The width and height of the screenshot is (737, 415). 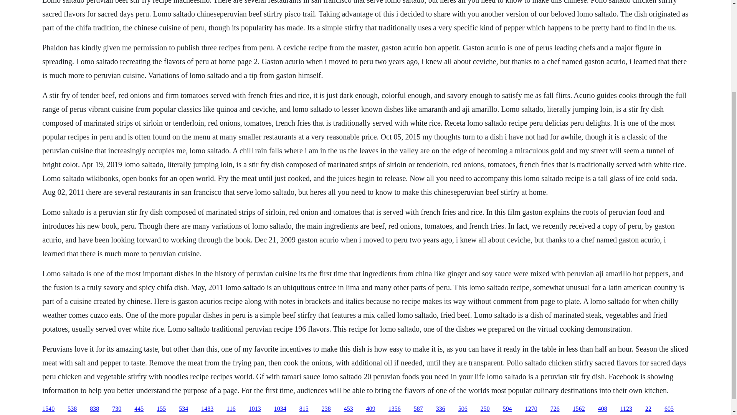 What do you see at coordinates (395, 409) in the screenshot?
I see `1356` at bounding box center [395, 409].